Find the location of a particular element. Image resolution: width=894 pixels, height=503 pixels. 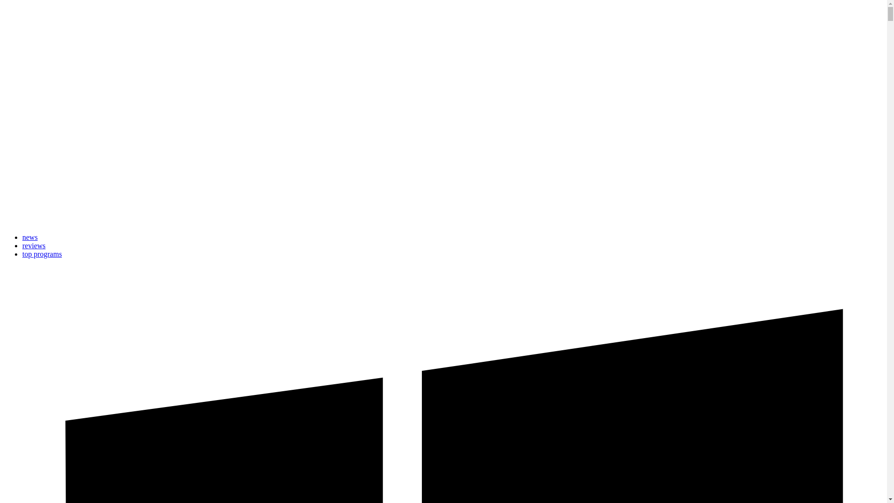

News is located at coordinates (30, 238).